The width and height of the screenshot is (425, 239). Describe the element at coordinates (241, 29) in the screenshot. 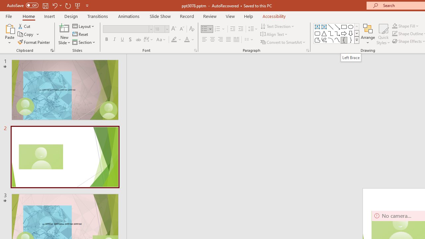

I see `Increase Indent` at that location.